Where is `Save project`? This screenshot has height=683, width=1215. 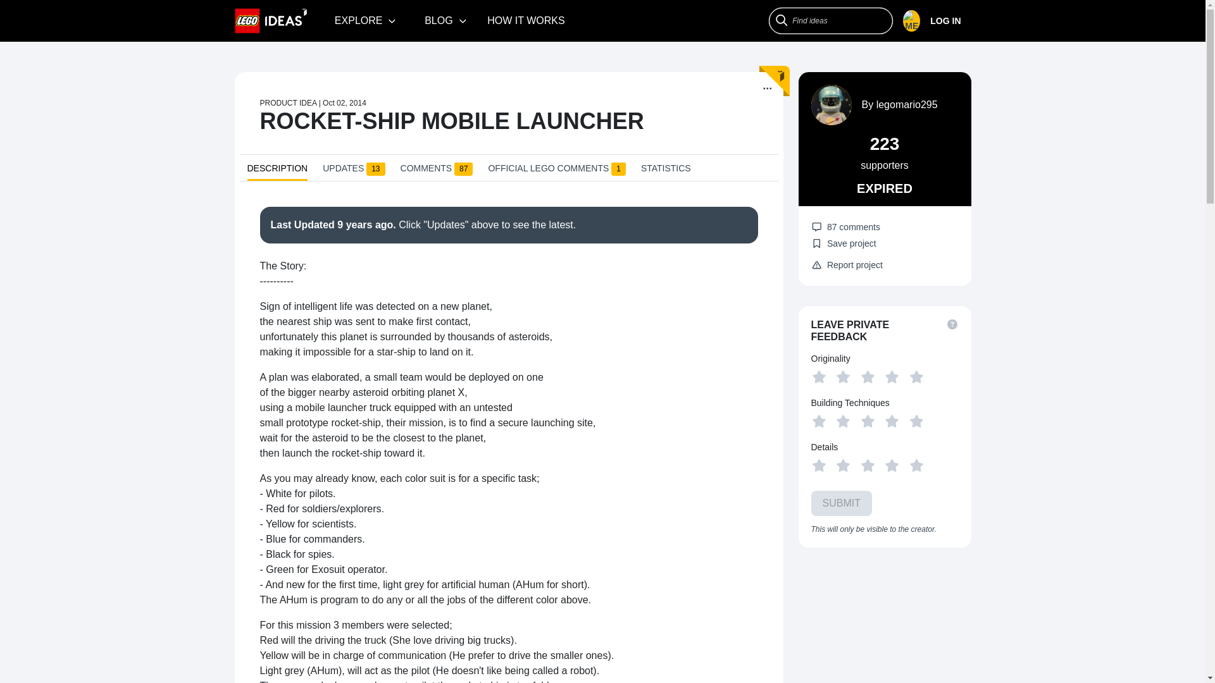
Save project is located at coordinates (844, 243).